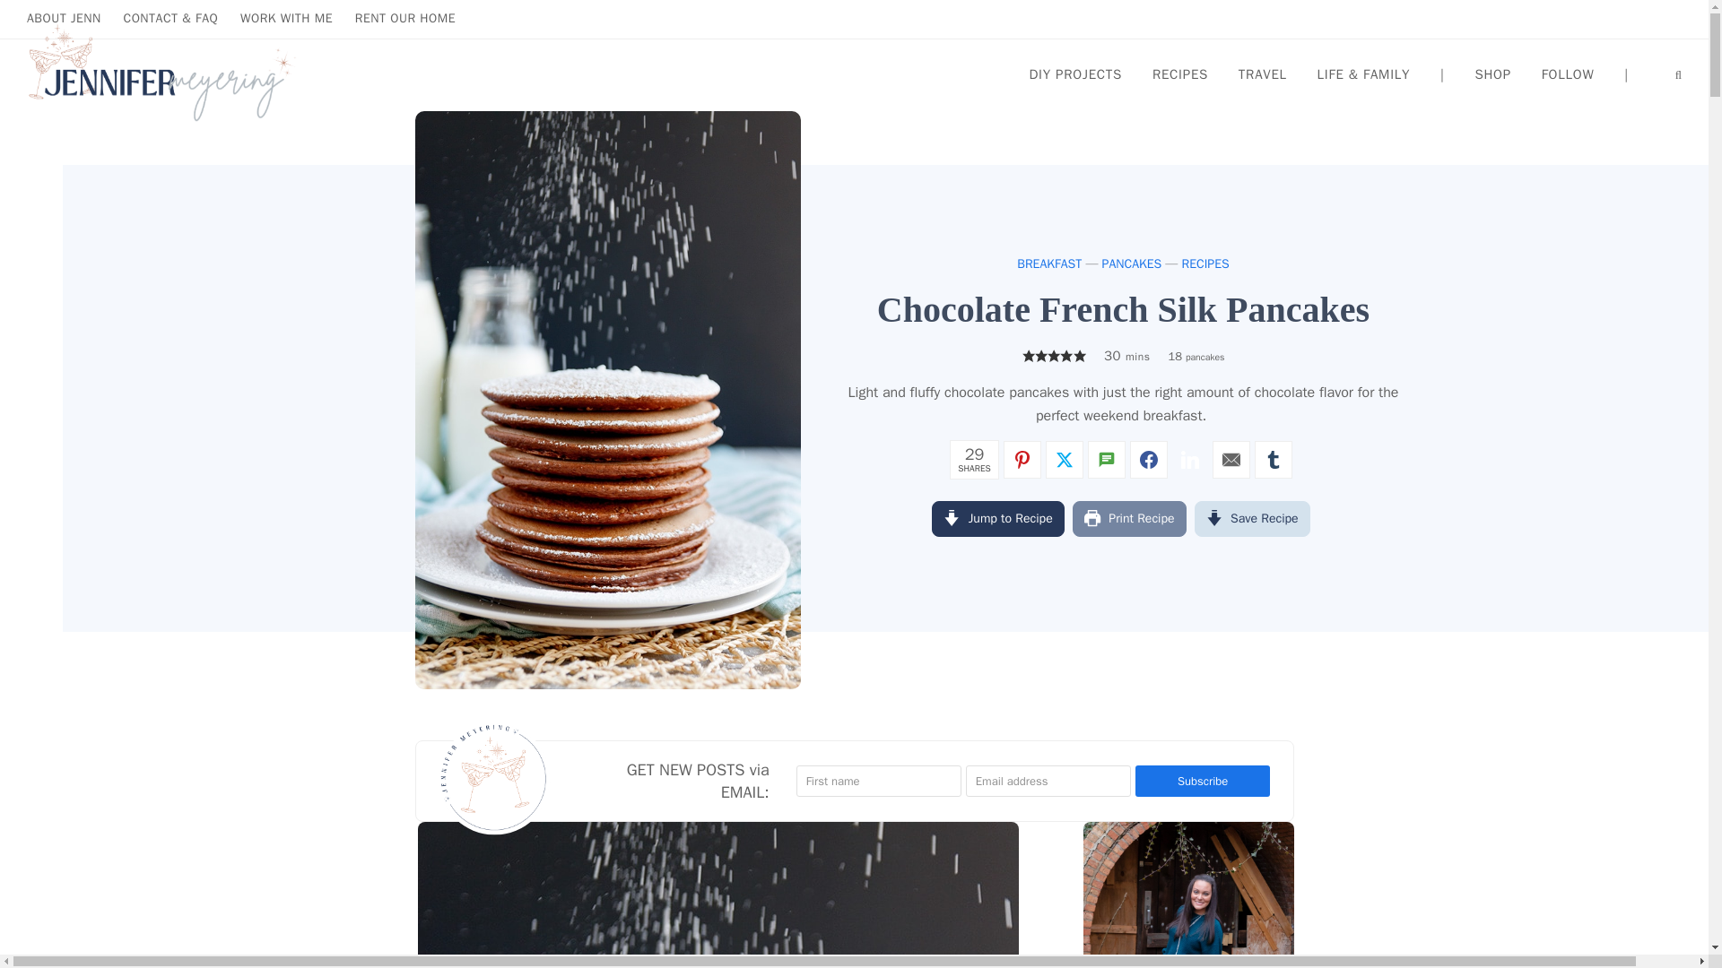 Image resolution: width=1722 pixels, height=968 pixels. What do you see at coordinates (405, 18) in the screenshot?
I see `RENT OUR HOME` at bounding box center [405, 18].